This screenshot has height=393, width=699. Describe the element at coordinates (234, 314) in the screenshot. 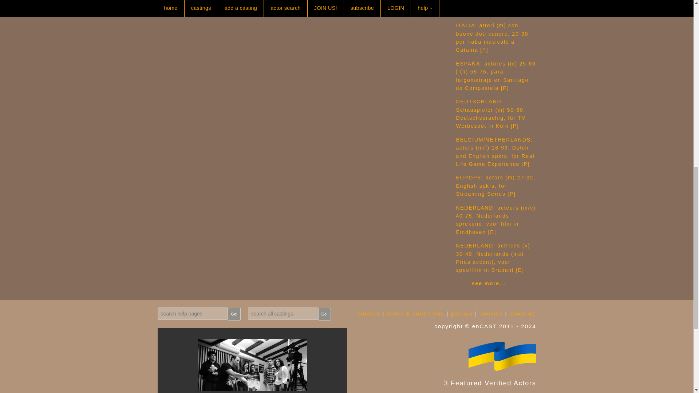

I see `Go!` at that location.